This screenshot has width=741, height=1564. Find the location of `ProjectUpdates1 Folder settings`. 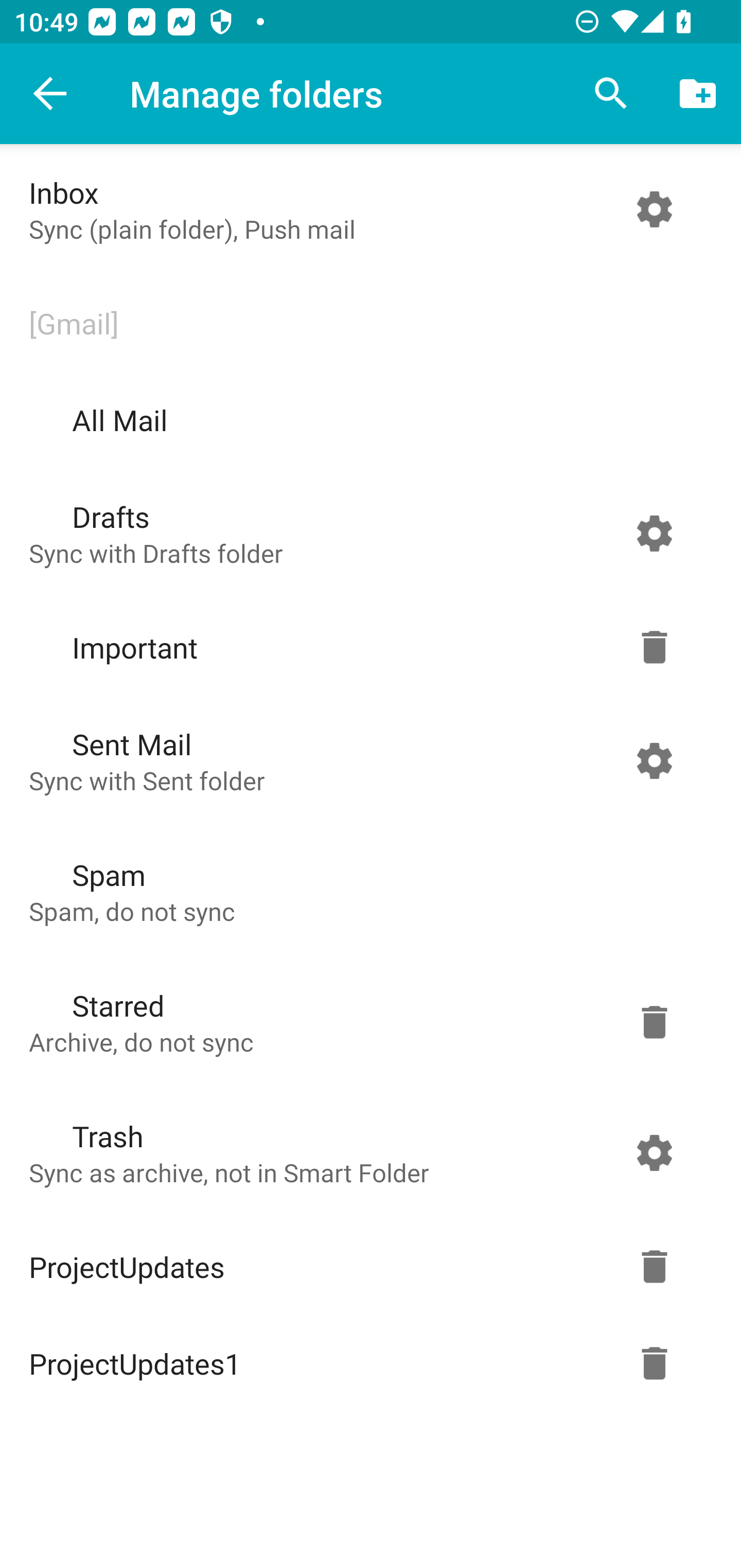

ProjectUpdates1 Folder settings is located at coordinates (366, 1363).